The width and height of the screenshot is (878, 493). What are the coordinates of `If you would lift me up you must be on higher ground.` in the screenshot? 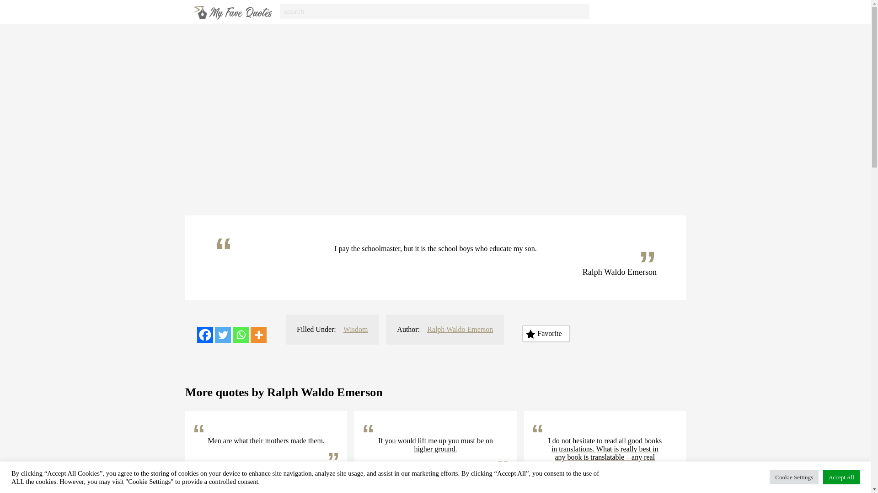 It's located at (435, 445).